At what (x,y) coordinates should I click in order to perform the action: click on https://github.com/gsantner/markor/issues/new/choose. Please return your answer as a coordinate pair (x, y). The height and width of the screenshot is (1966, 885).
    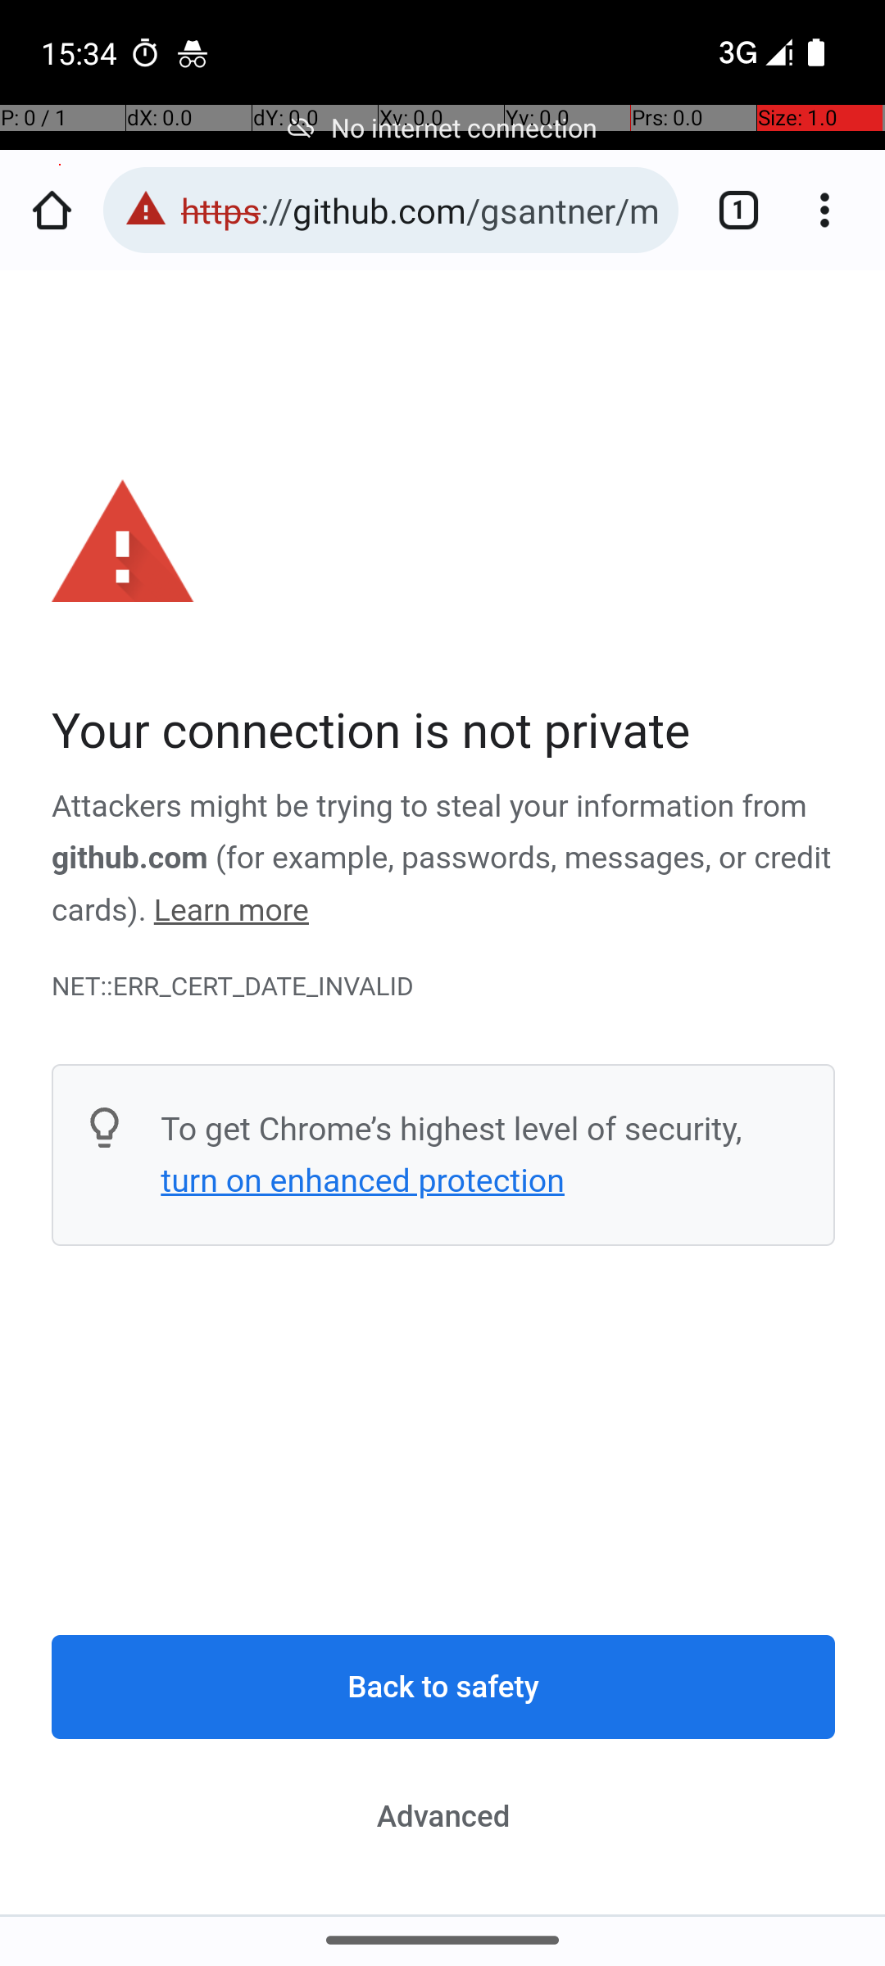
    Looking at the image, I should click on (421, 210).